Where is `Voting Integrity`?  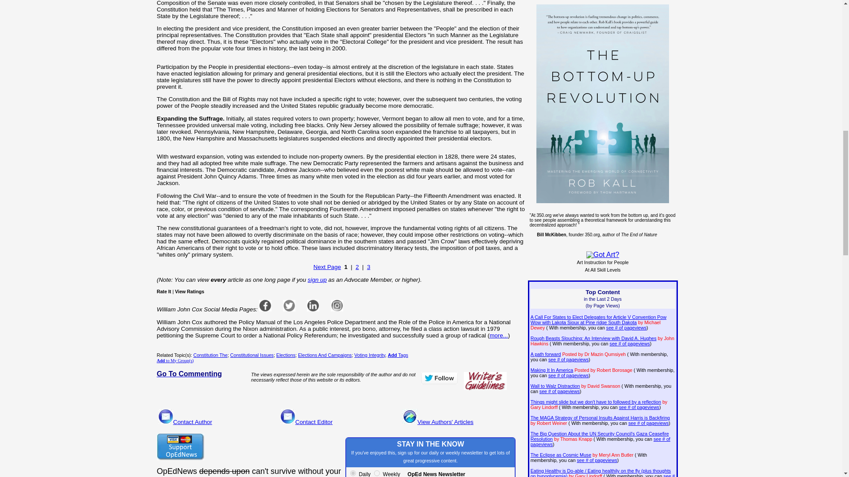 Voting Integrity is located at coordinates (370, 355).